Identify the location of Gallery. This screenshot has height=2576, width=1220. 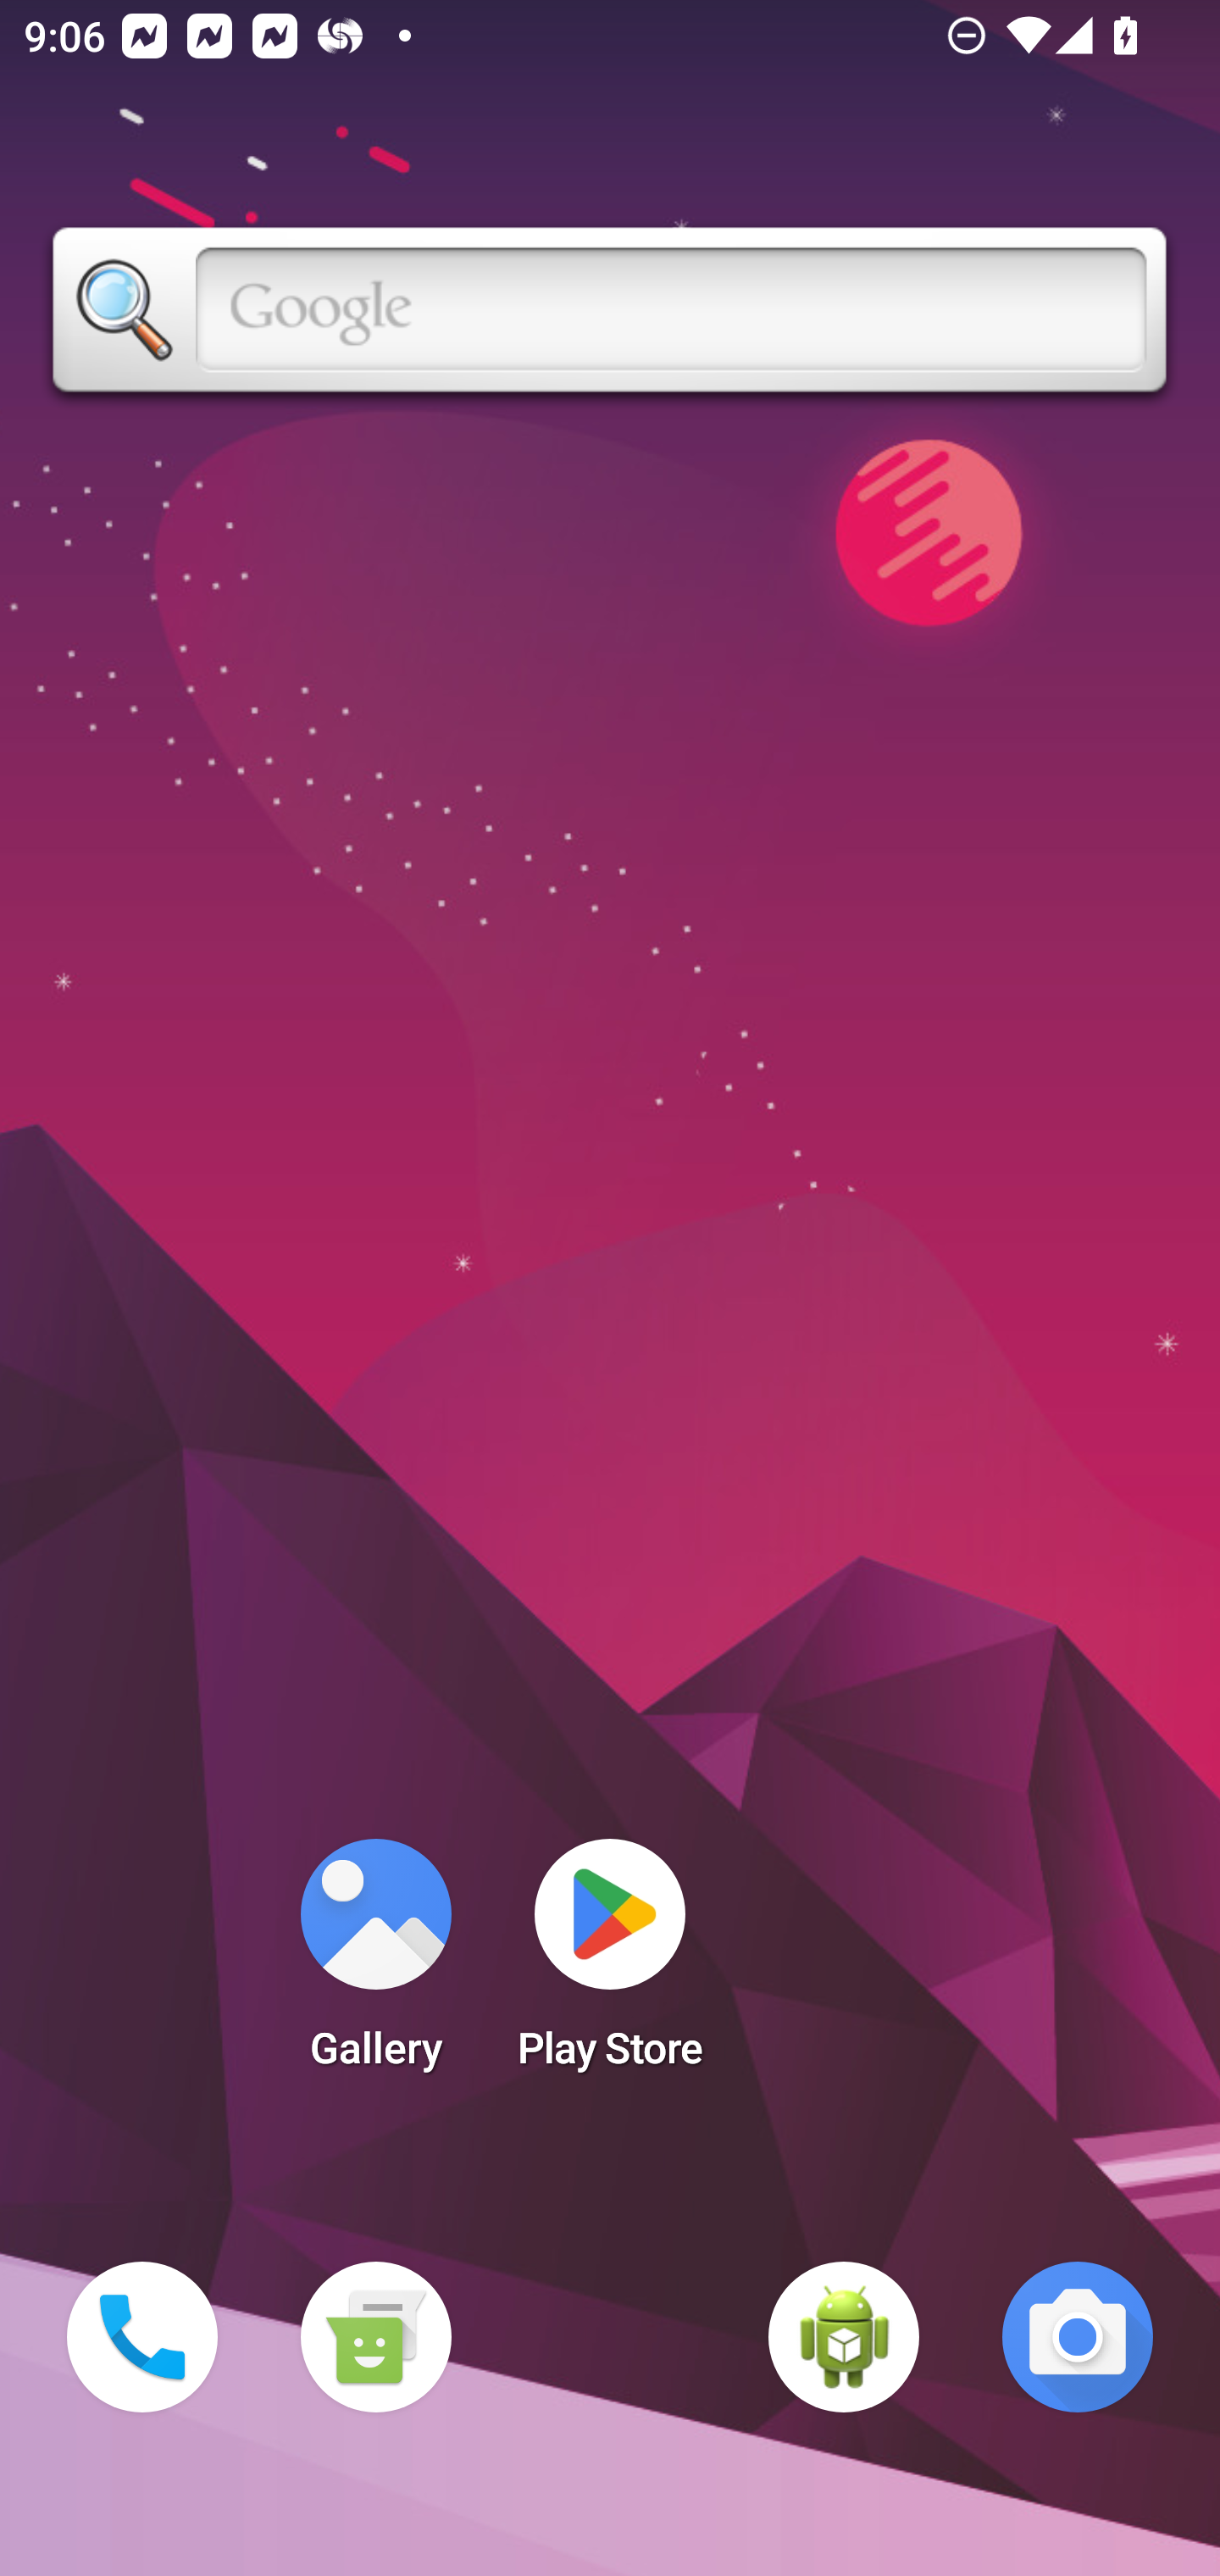
(375, 1964).